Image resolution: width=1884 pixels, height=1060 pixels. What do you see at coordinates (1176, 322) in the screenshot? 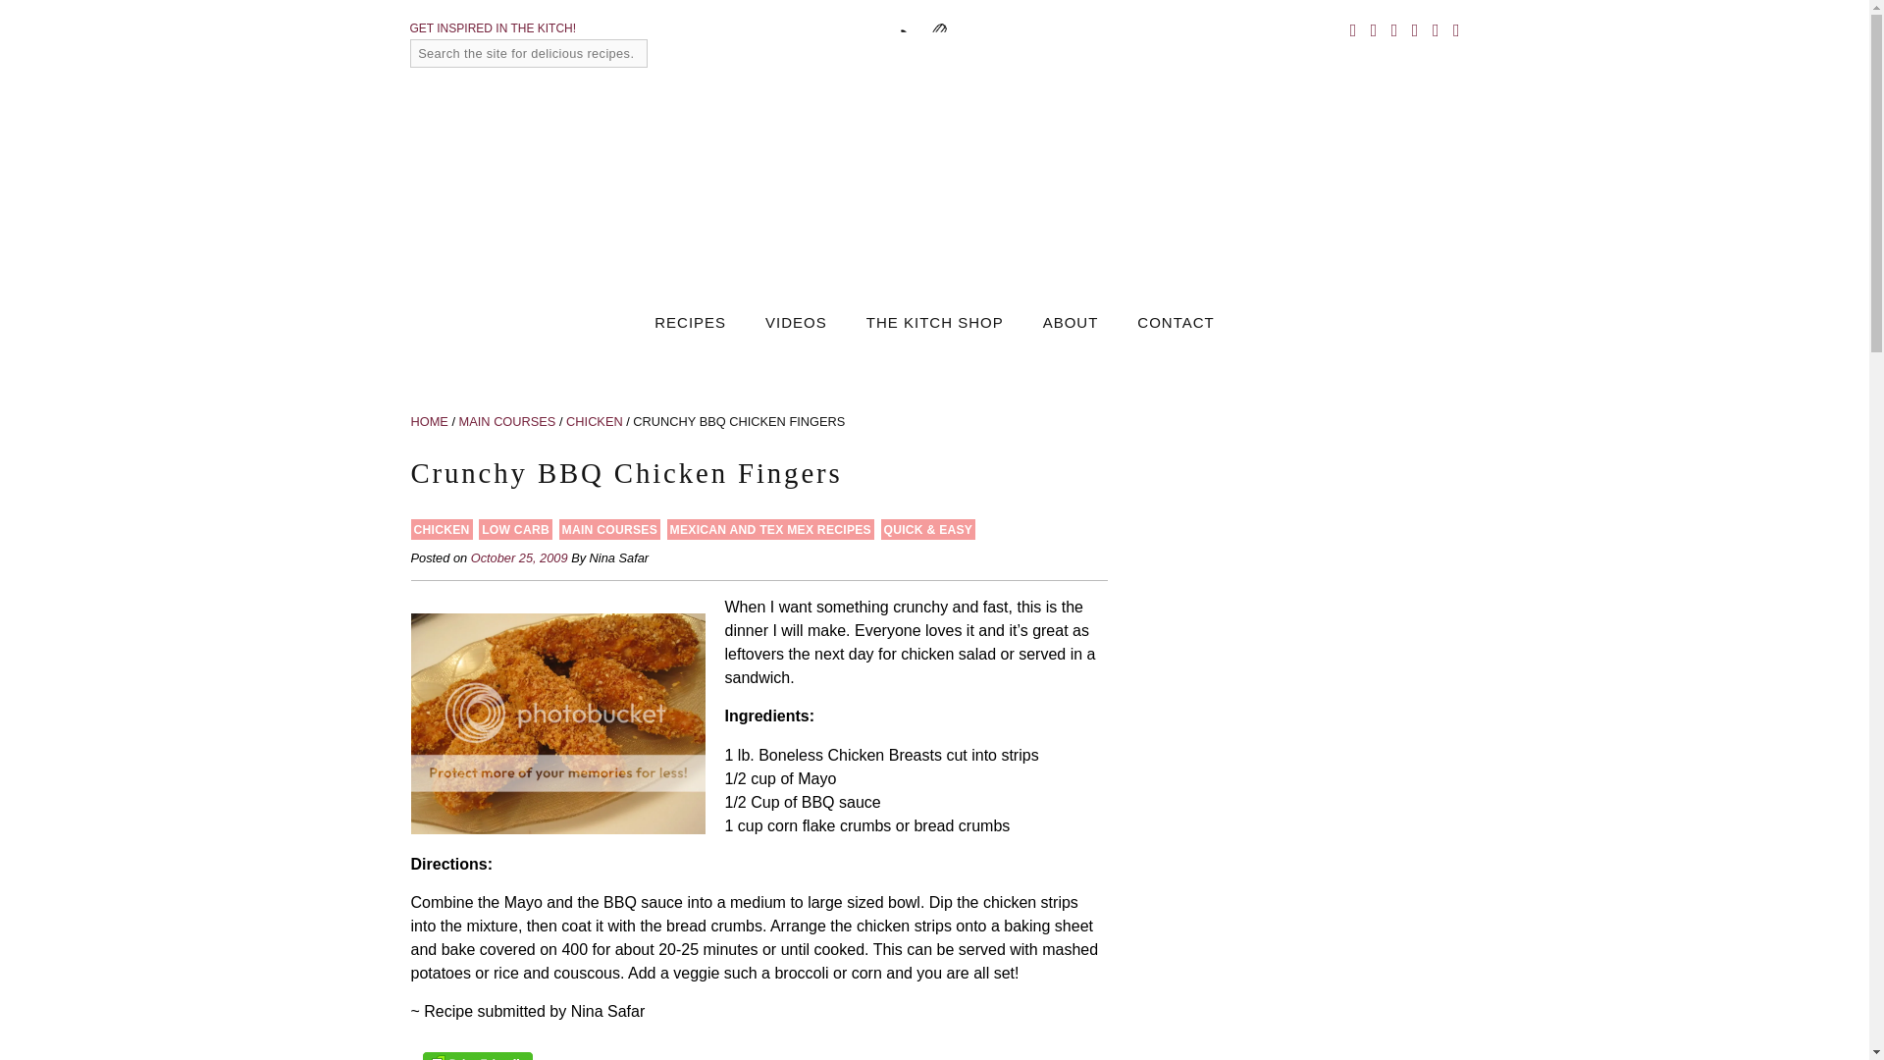
I see `CONTACT` at bounding box center [1176, 322].